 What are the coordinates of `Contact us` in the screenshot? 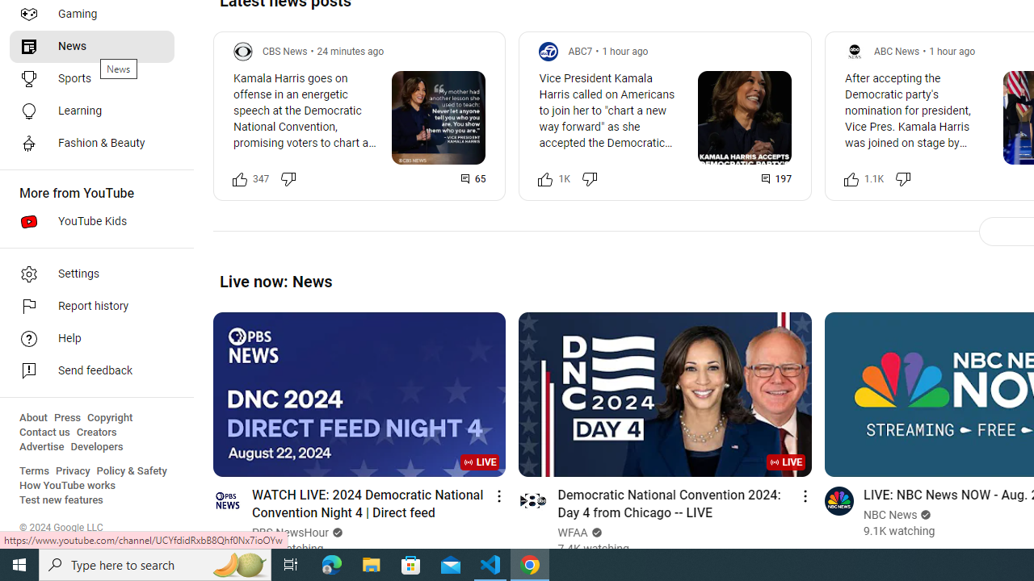 It's located at (45, 433).